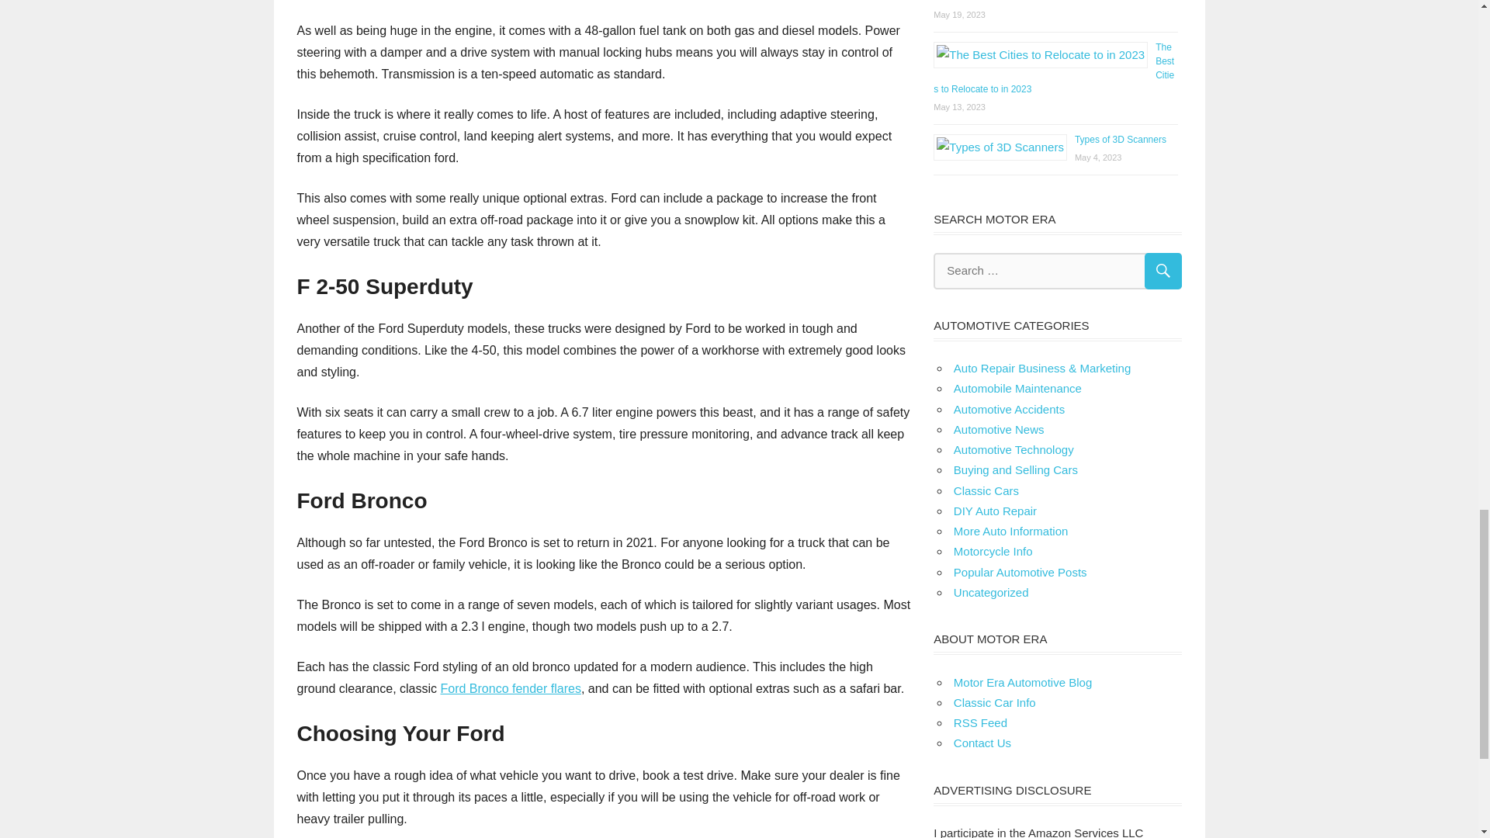 The image size is (1490, 838). I want to click on Ford Bronco fender flares, so click(510, 689).